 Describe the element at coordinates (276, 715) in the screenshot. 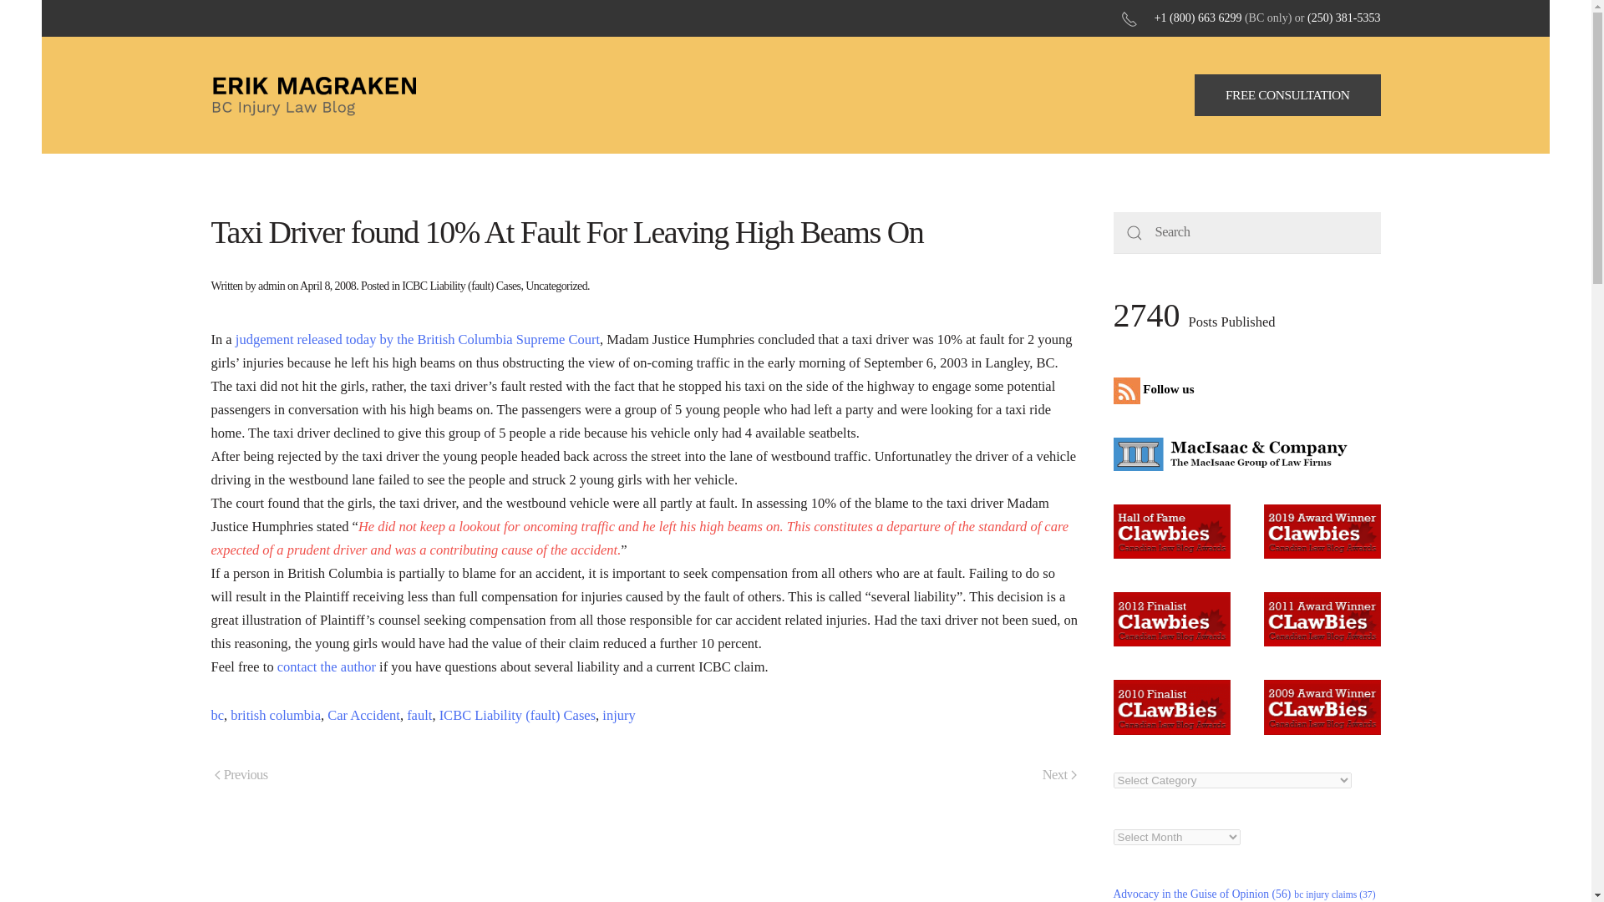

I see `british columbia` at that location.